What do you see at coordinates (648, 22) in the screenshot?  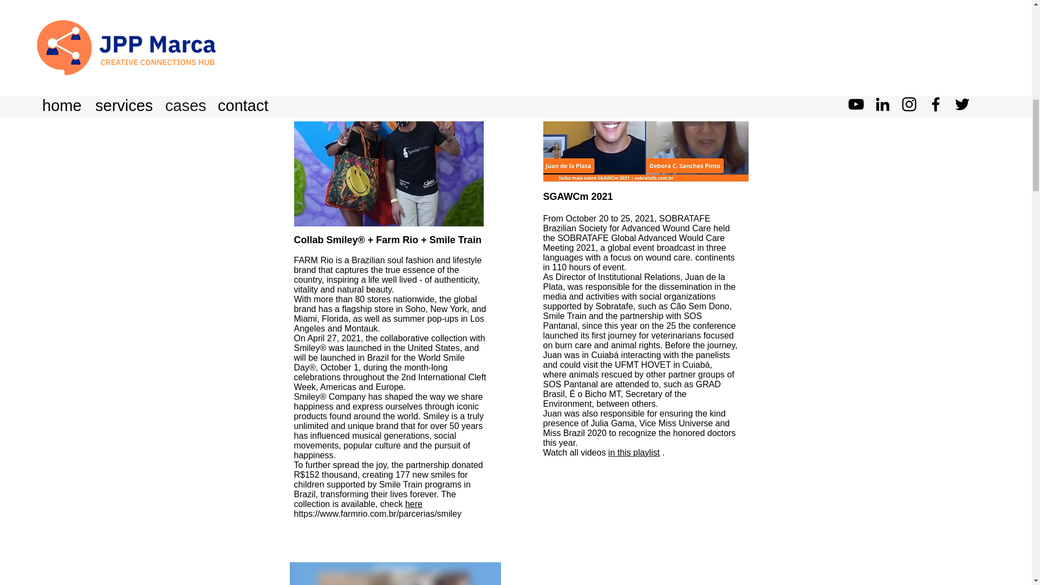 I see `Muda Cultural` at bounding box center [648, 22].